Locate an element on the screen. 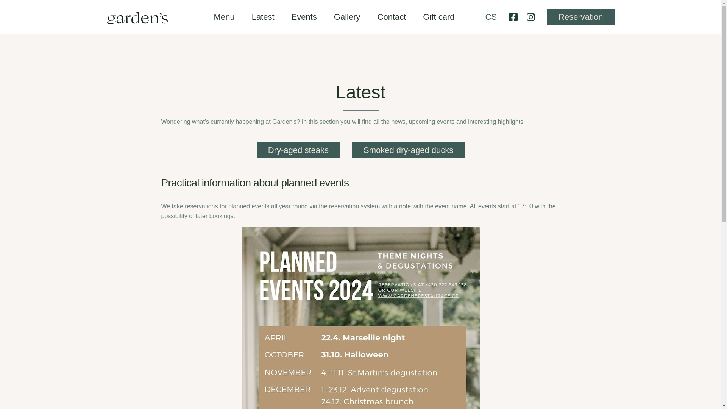  Contact is located at coordinates (392, 17).